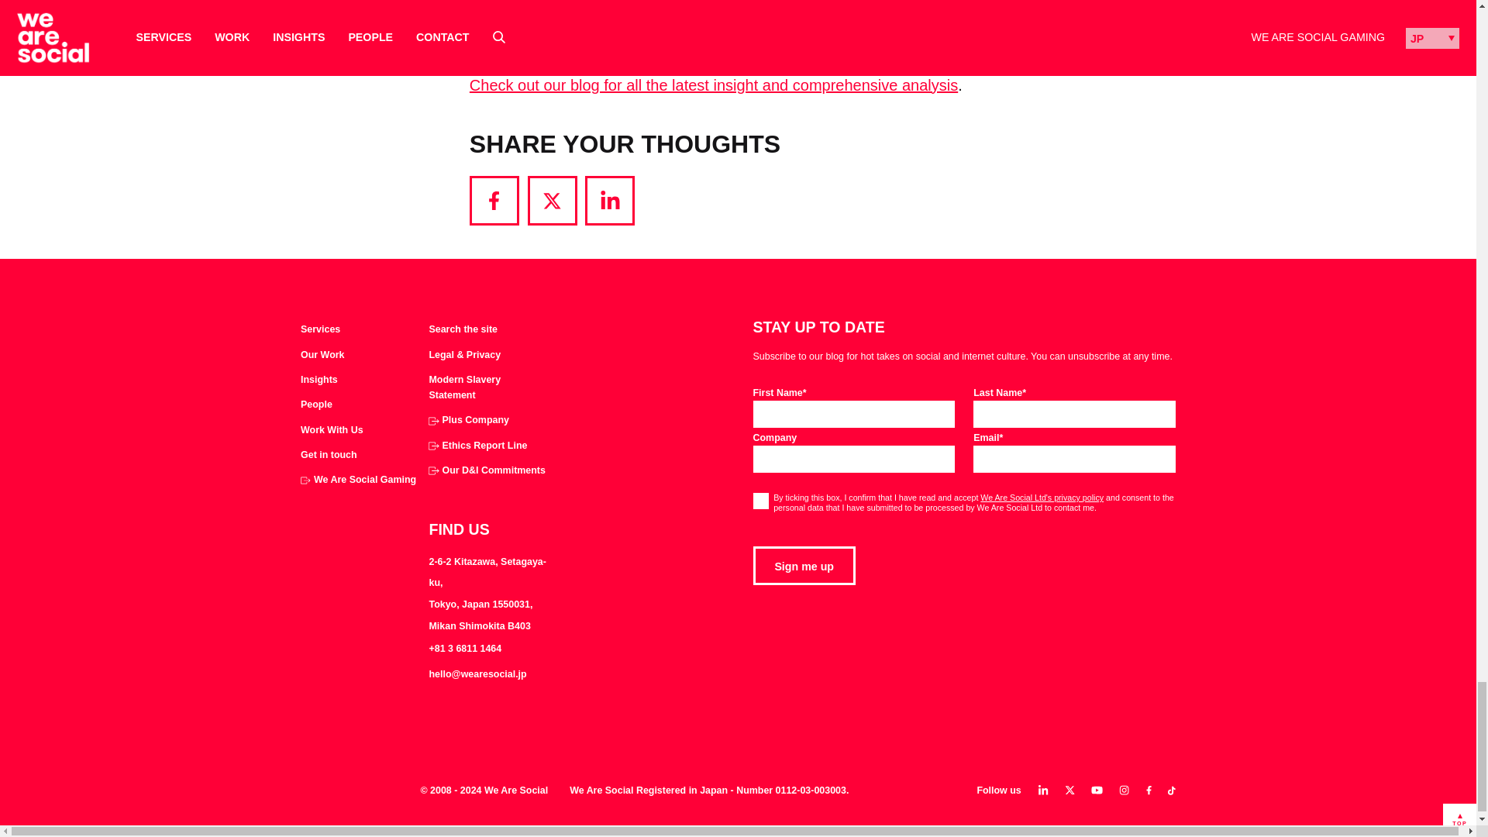  I want to click on Search the site, so click(462, 330).